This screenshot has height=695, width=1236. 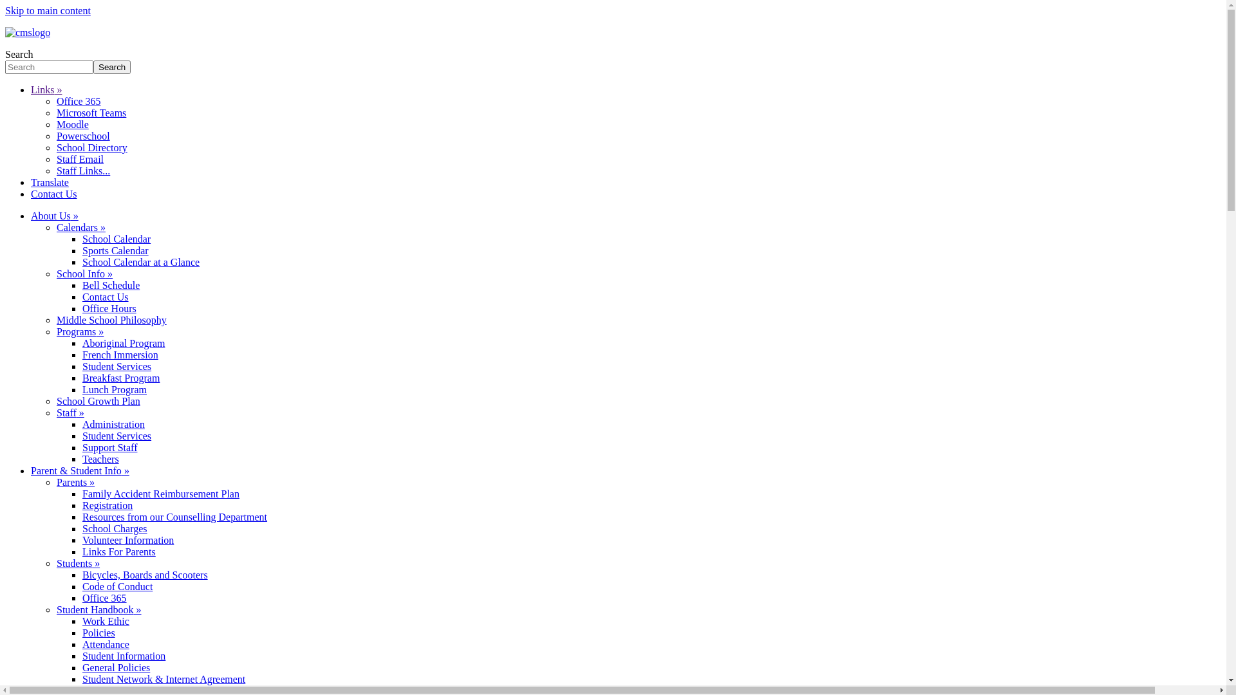 What do you see at coordinates (116, 668) in the screenshot?
I see `General Policies` at bounding box center [116, 668].